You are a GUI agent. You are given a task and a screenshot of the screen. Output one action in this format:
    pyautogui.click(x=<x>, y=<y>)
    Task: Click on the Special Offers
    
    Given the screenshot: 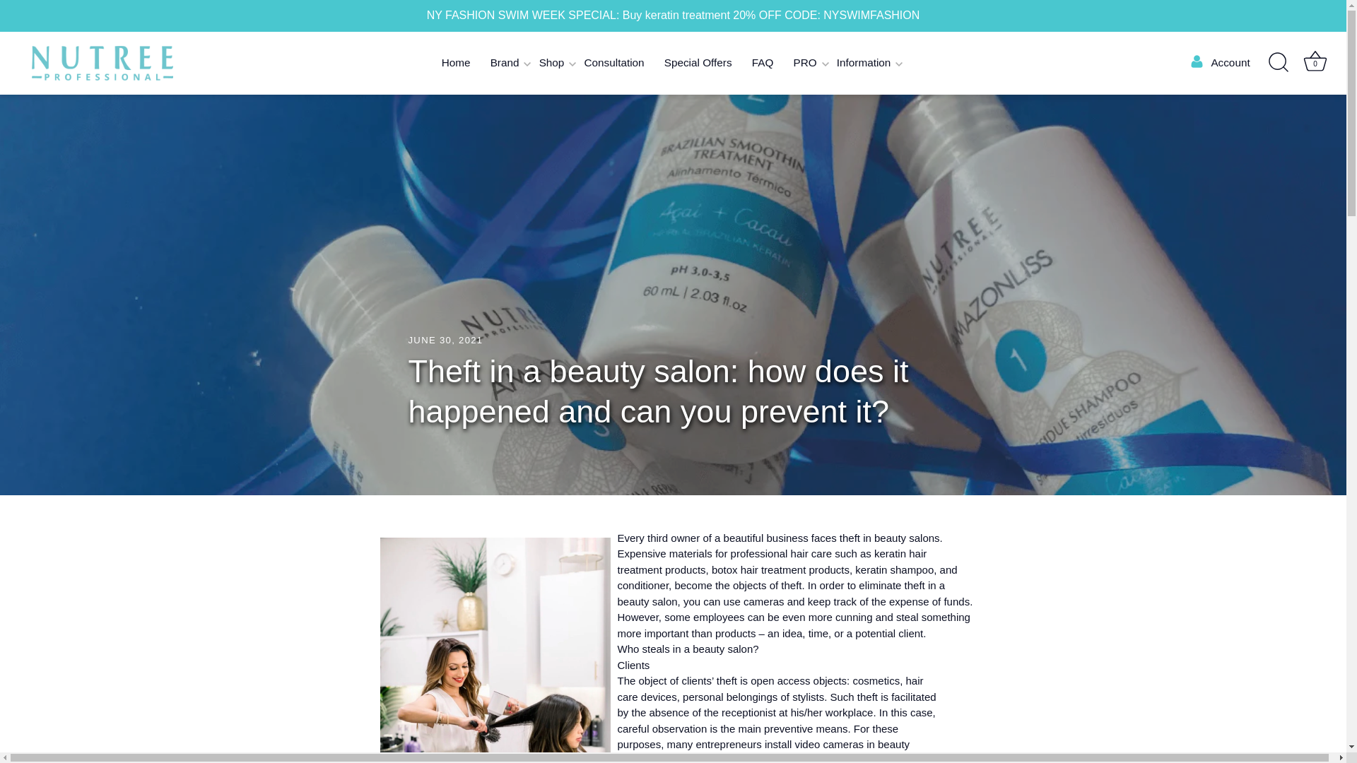 What is the action you would take?
    pyautogui.click(x=698, y=64)
    